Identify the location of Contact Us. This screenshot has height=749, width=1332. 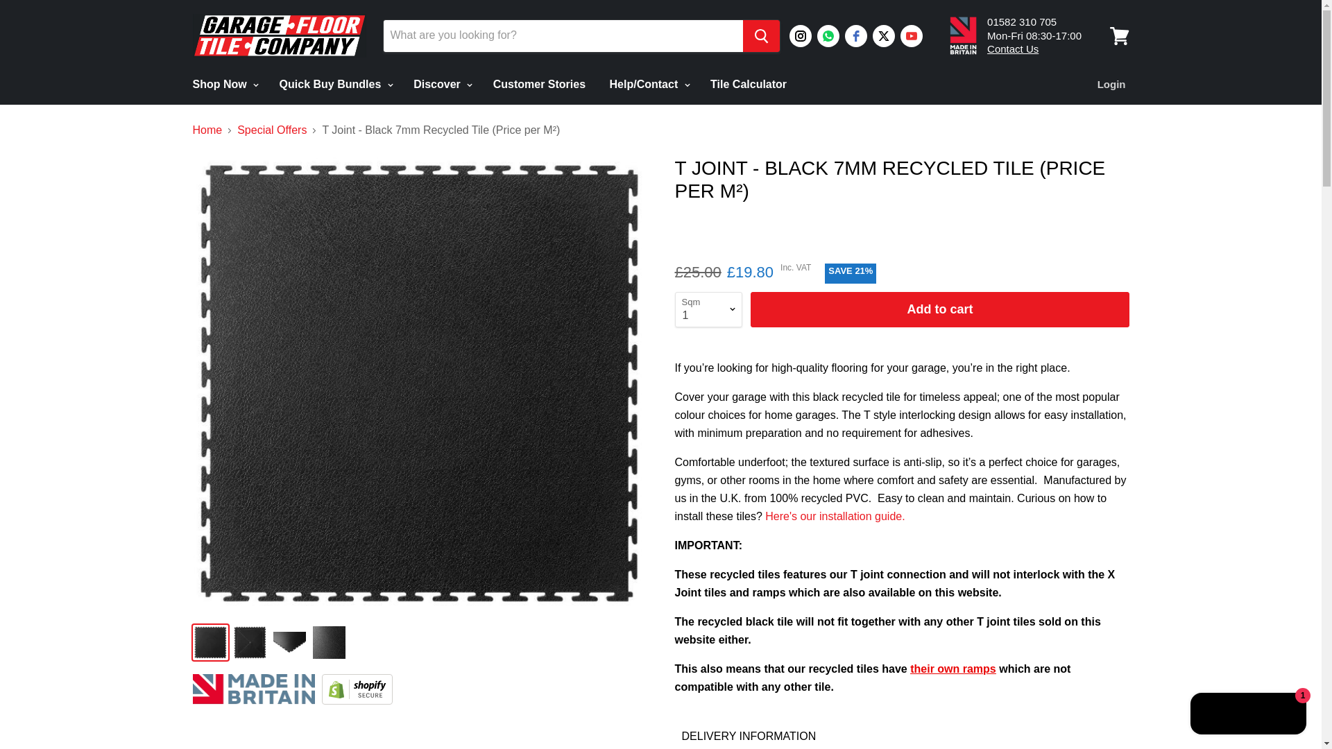
(1013, 49).